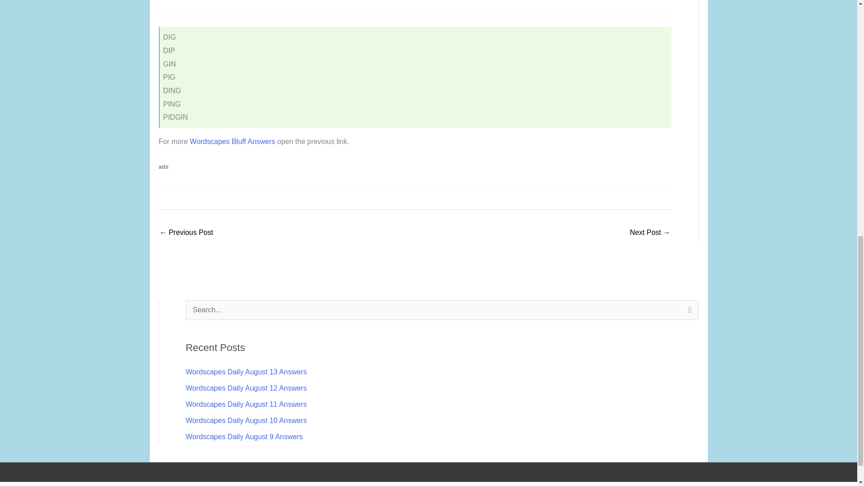 This screenshot has width=864, height=486. Describe the element at coordinates (246, 404) in the screenshot. I see `Wordscapes Daily August 11 Answers` at that location.